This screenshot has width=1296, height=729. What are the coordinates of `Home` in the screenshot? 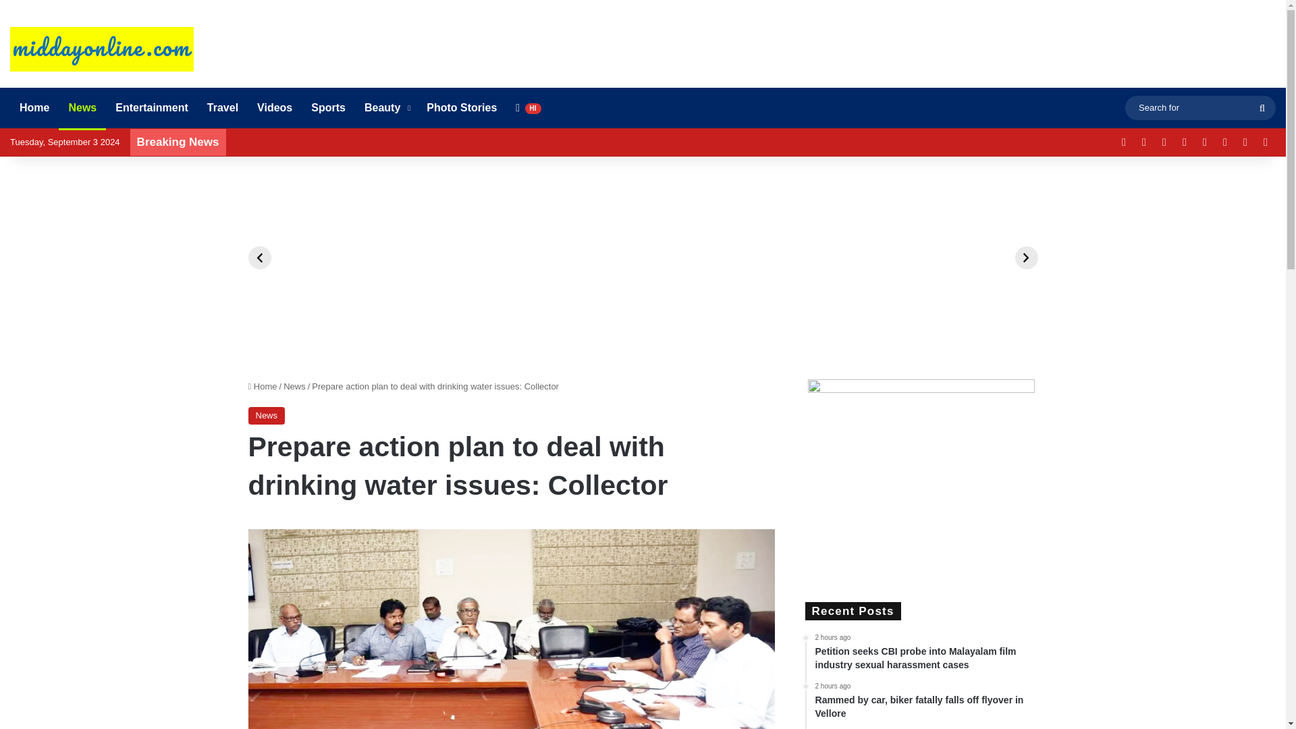 It's located at (34, 108).